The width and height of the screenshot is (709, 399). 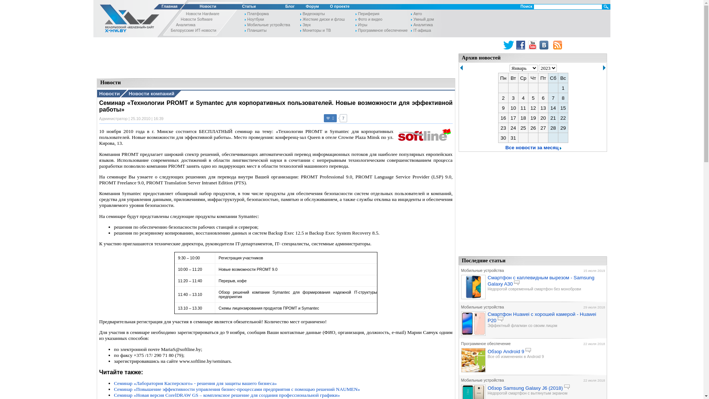 I want to click on X-HW.BY VKontakte, so click(x=545, y=45).